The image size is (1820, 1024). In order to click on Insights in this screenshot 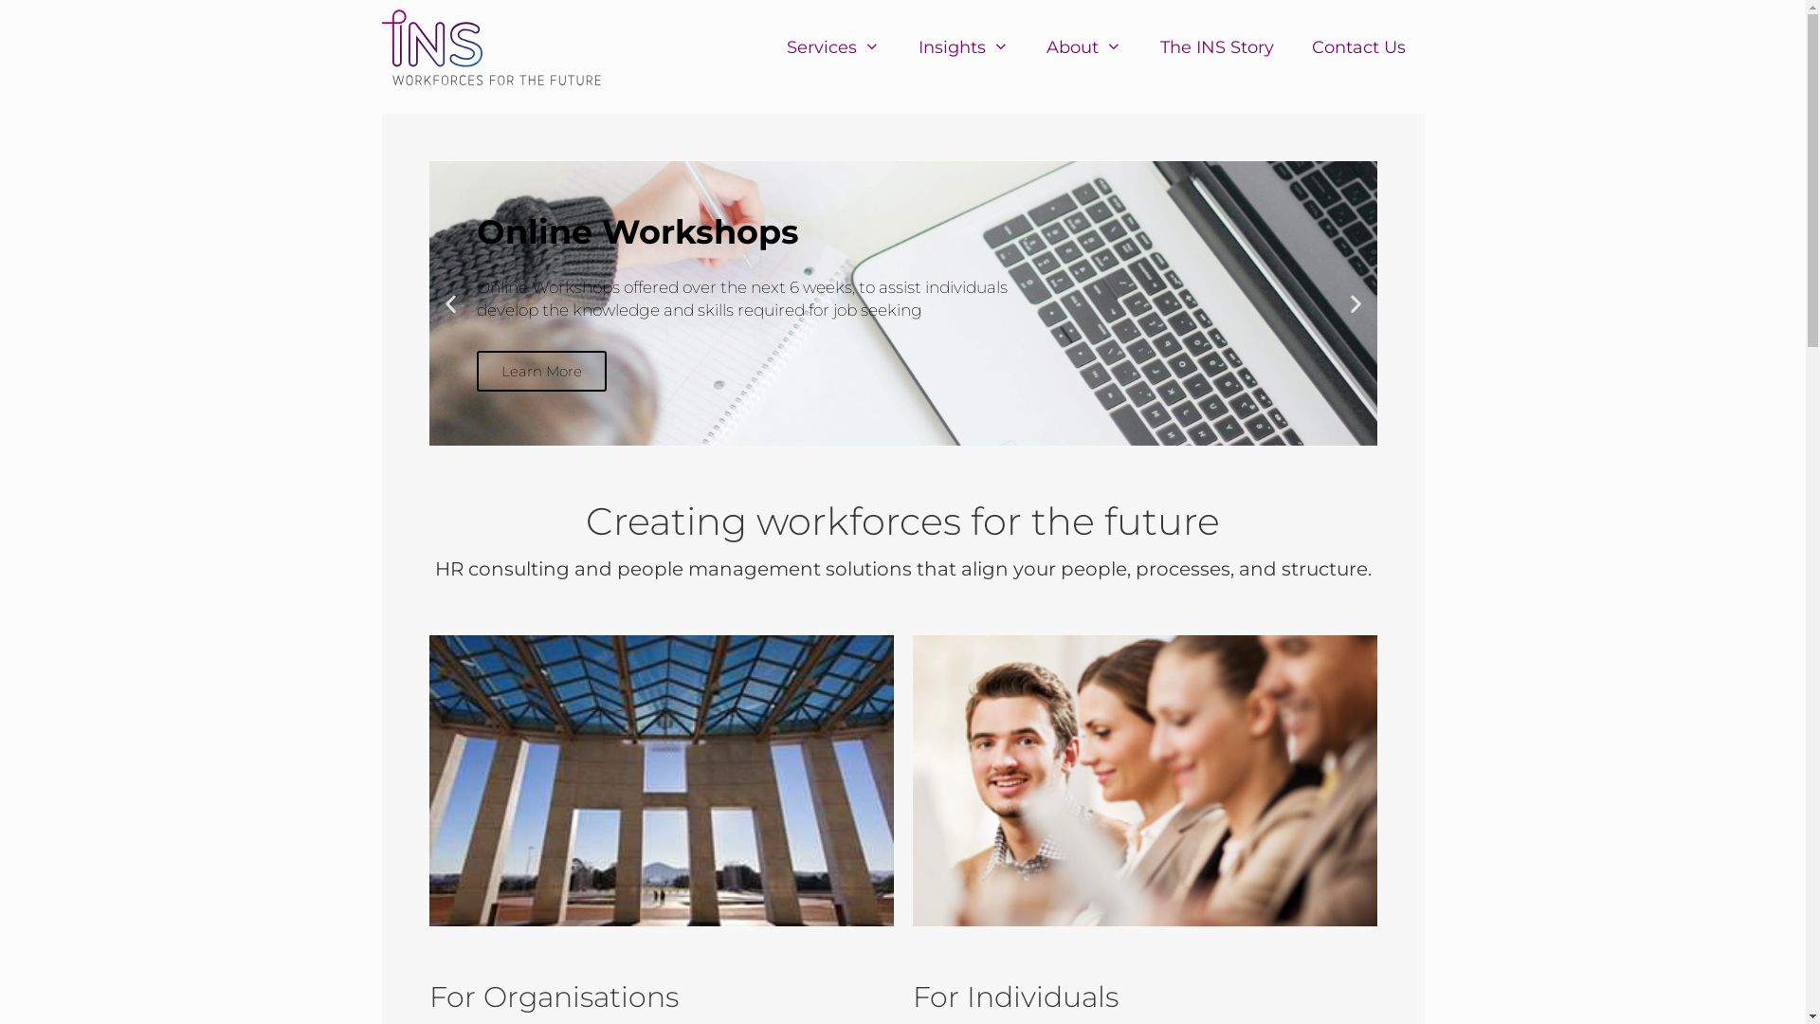, I will do `click(963, 47)`.